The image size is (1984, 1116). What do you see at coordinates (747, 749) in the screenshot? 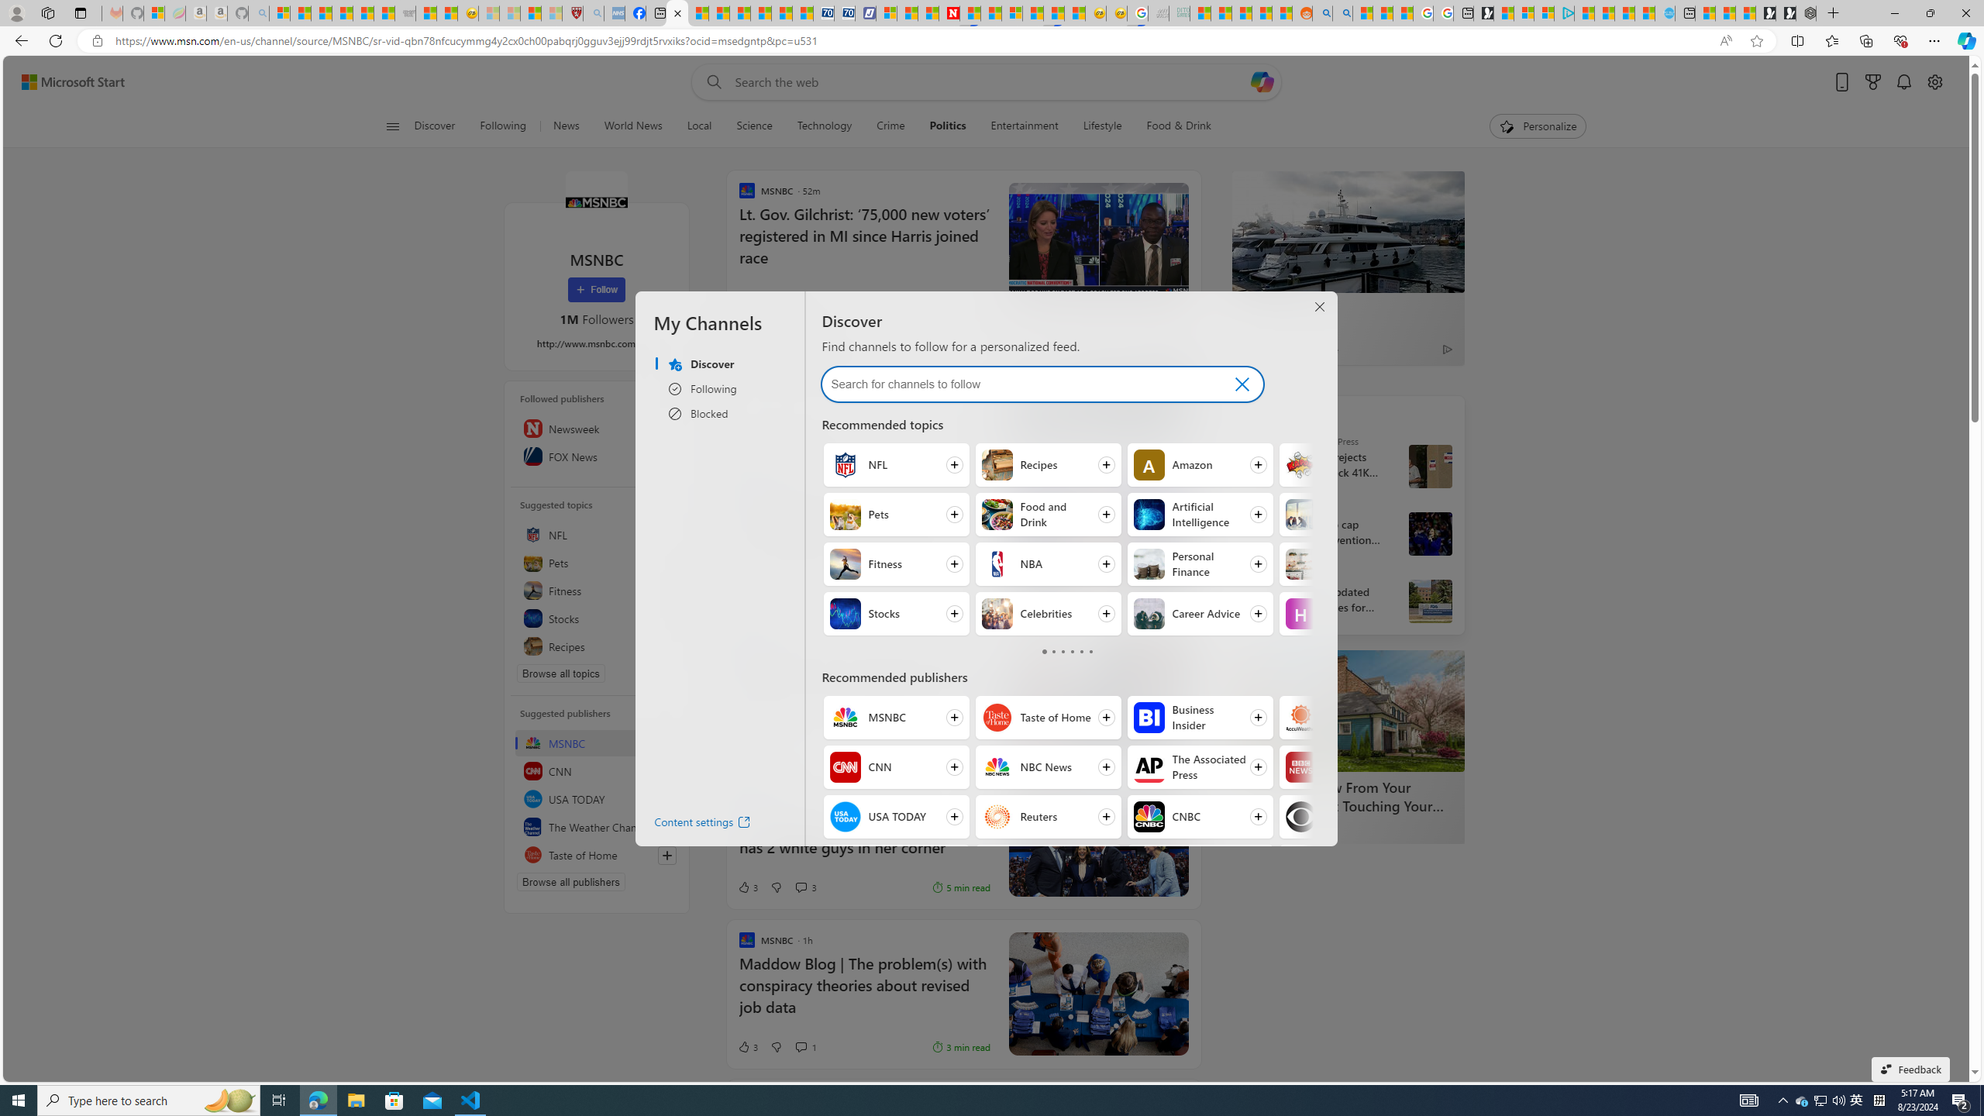
I see `5 Like` at bounding box center [747, 749].